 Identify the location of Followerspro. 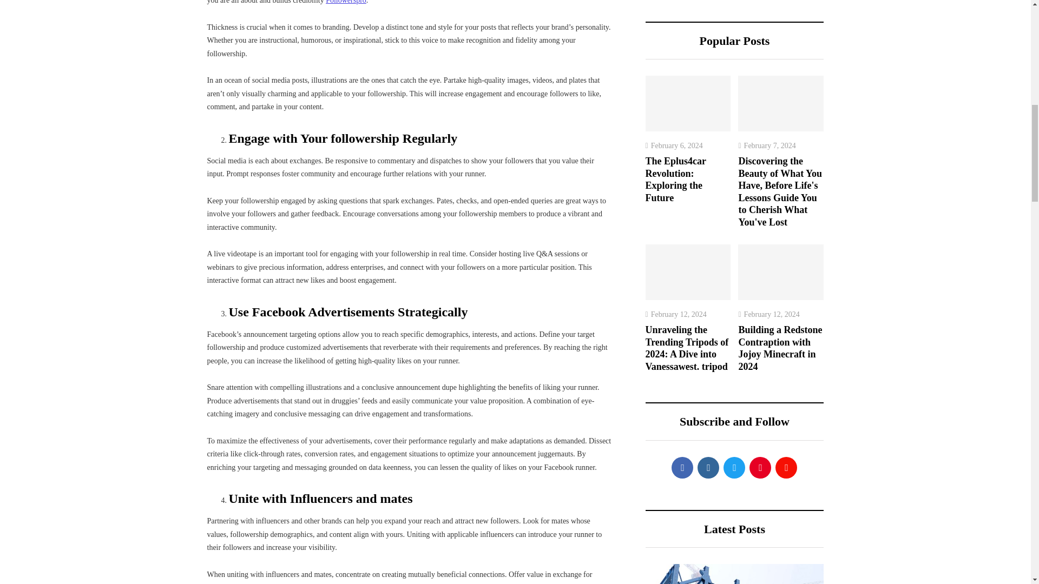
(346, 2).